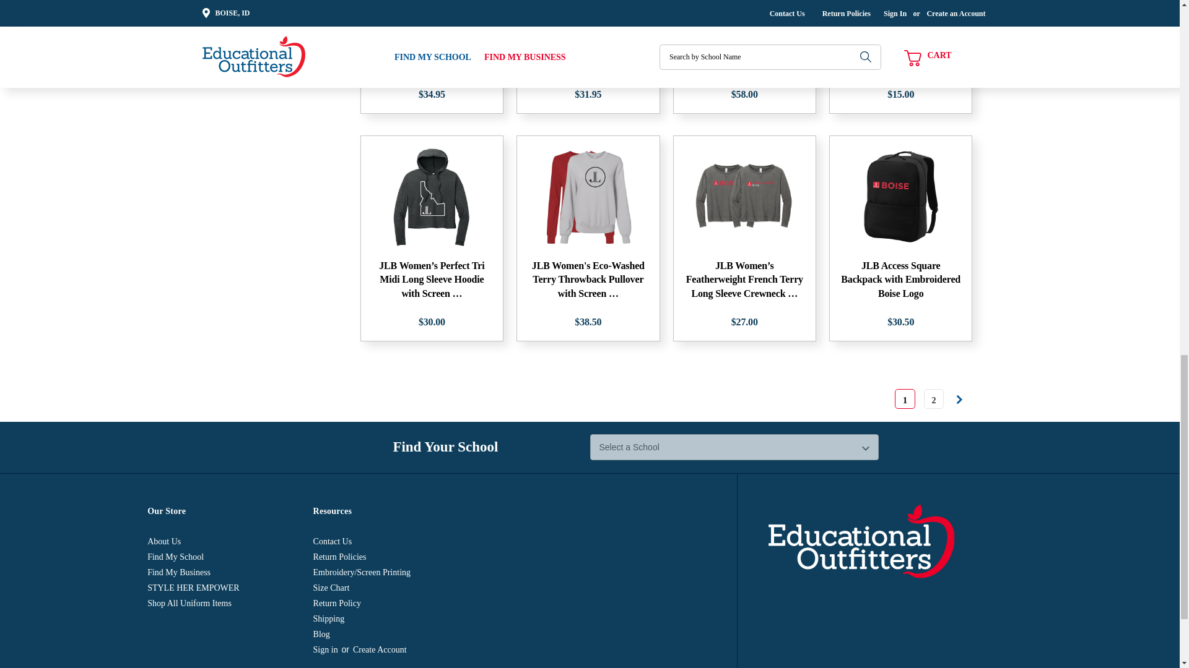 This screenshot has height=668, width=1189. Describe the element at coordinates (431, 10) in the screenshot. I see `JLB Carhartt Watch Cap 2.0 with Embroidered Boise Logo` at that location.